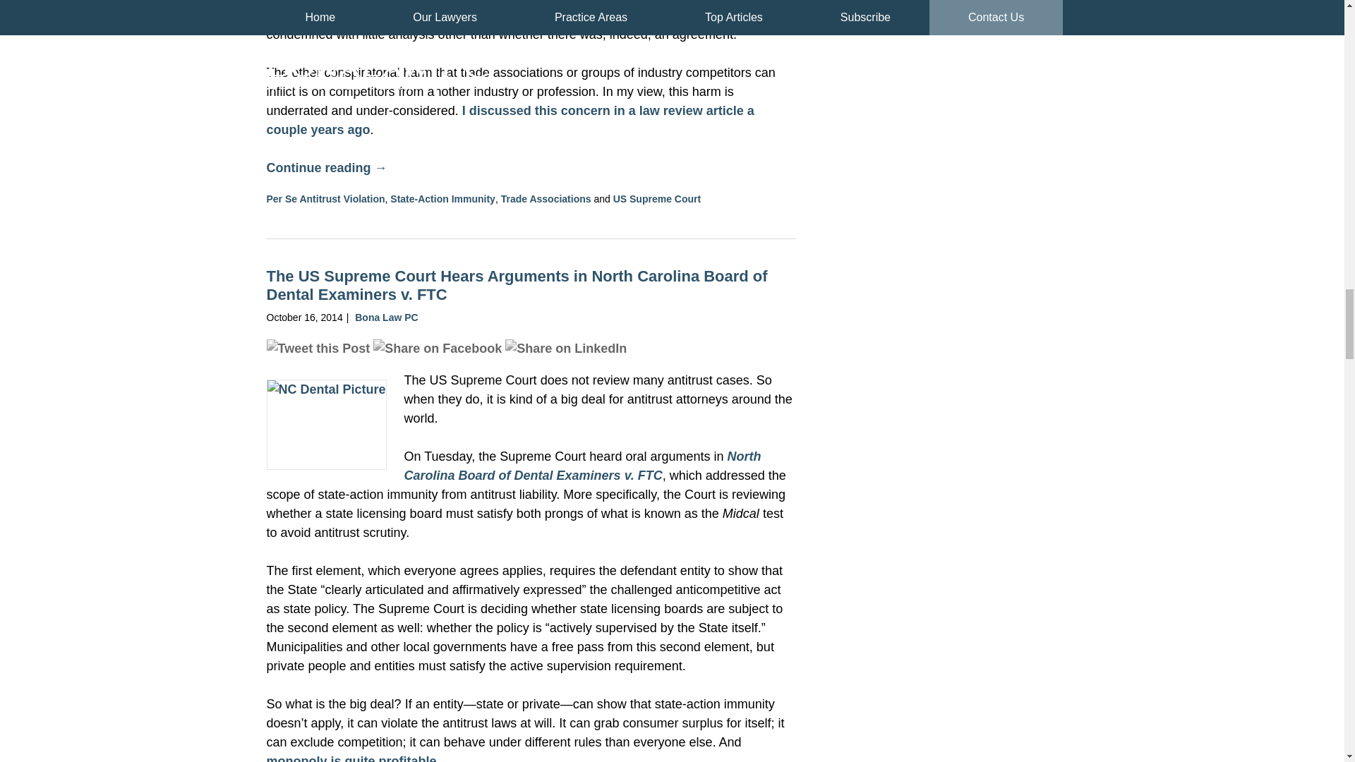 Image resolution: width=1355 pixels, height=762 pixels. Describe the element at coordinates (326, 199) in the screenshot. I see `View all posts in Per Se Antitrust Violation` at that location.